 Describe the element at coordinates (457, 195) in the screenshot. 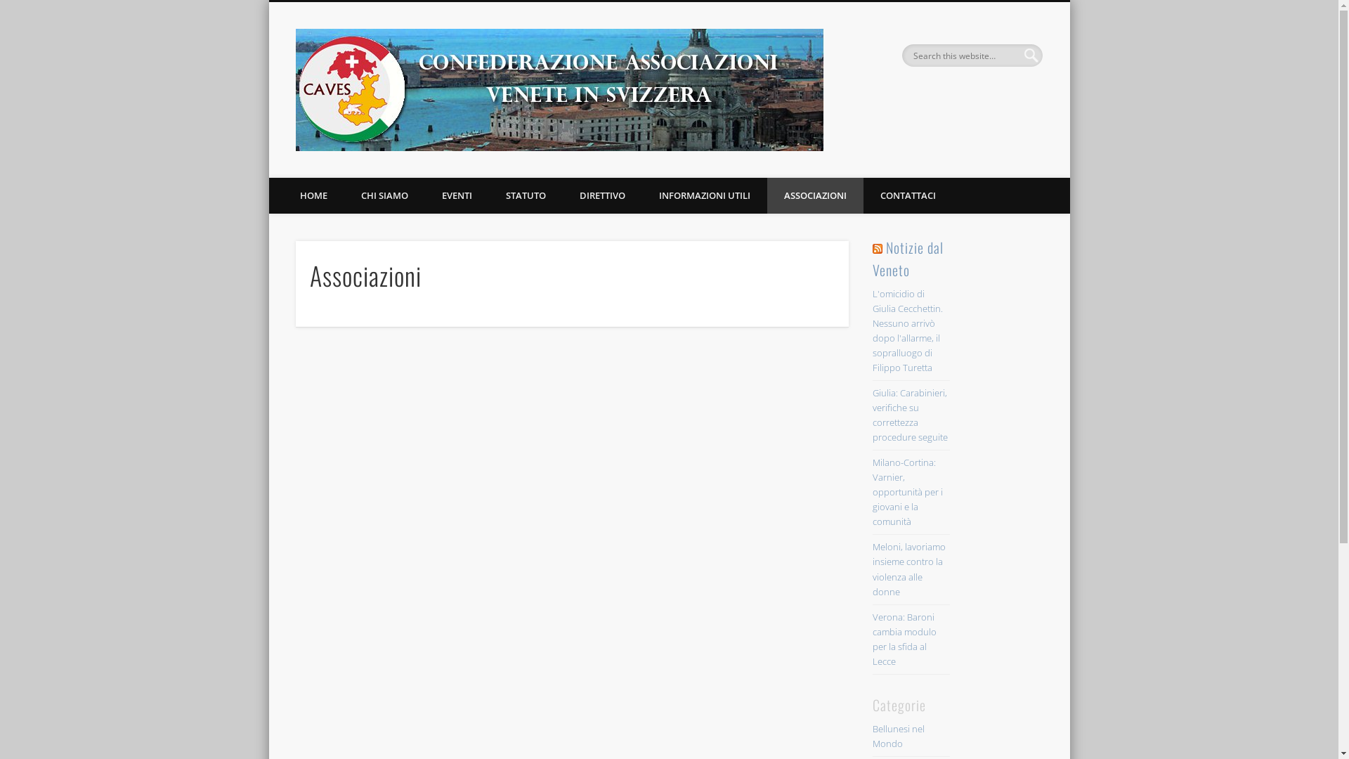

I see `EVENTI` at that location.